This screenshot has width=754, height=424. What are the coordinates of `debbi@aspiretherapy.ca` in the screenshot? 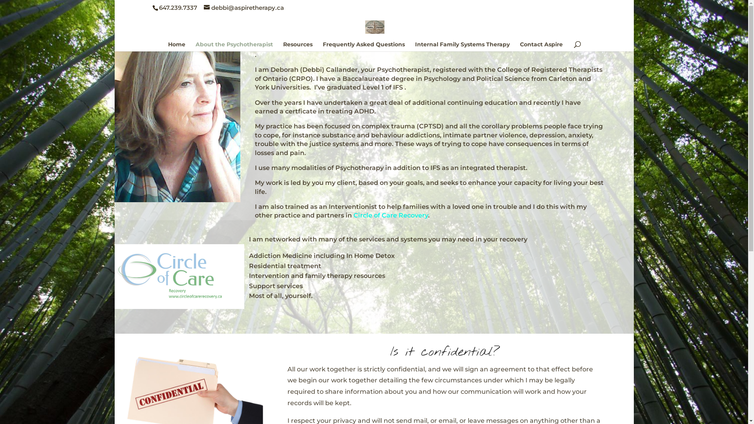 It's located at (244, 8).